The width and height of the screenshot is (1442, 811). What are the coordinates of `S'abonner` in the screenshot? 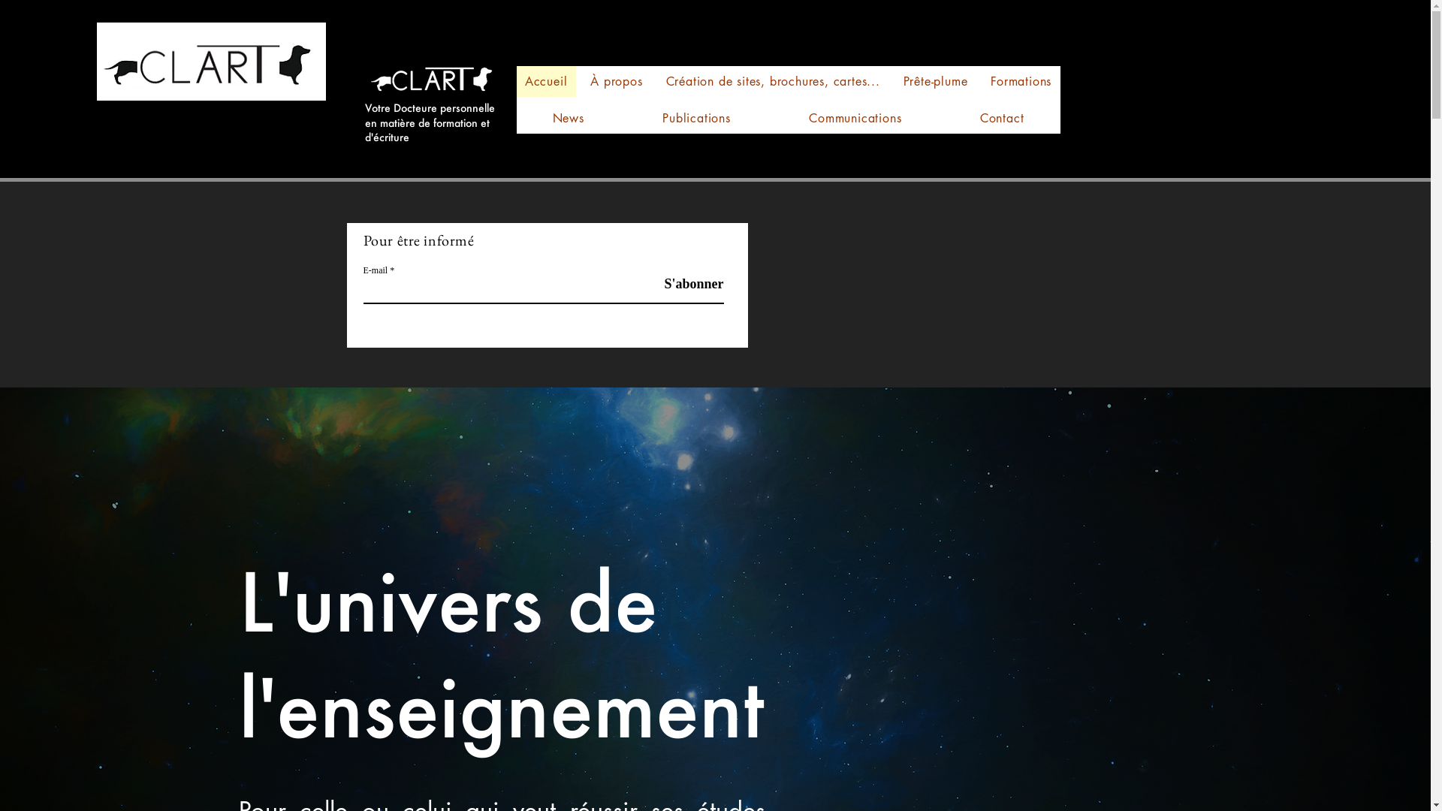 It's located at (685, 284).